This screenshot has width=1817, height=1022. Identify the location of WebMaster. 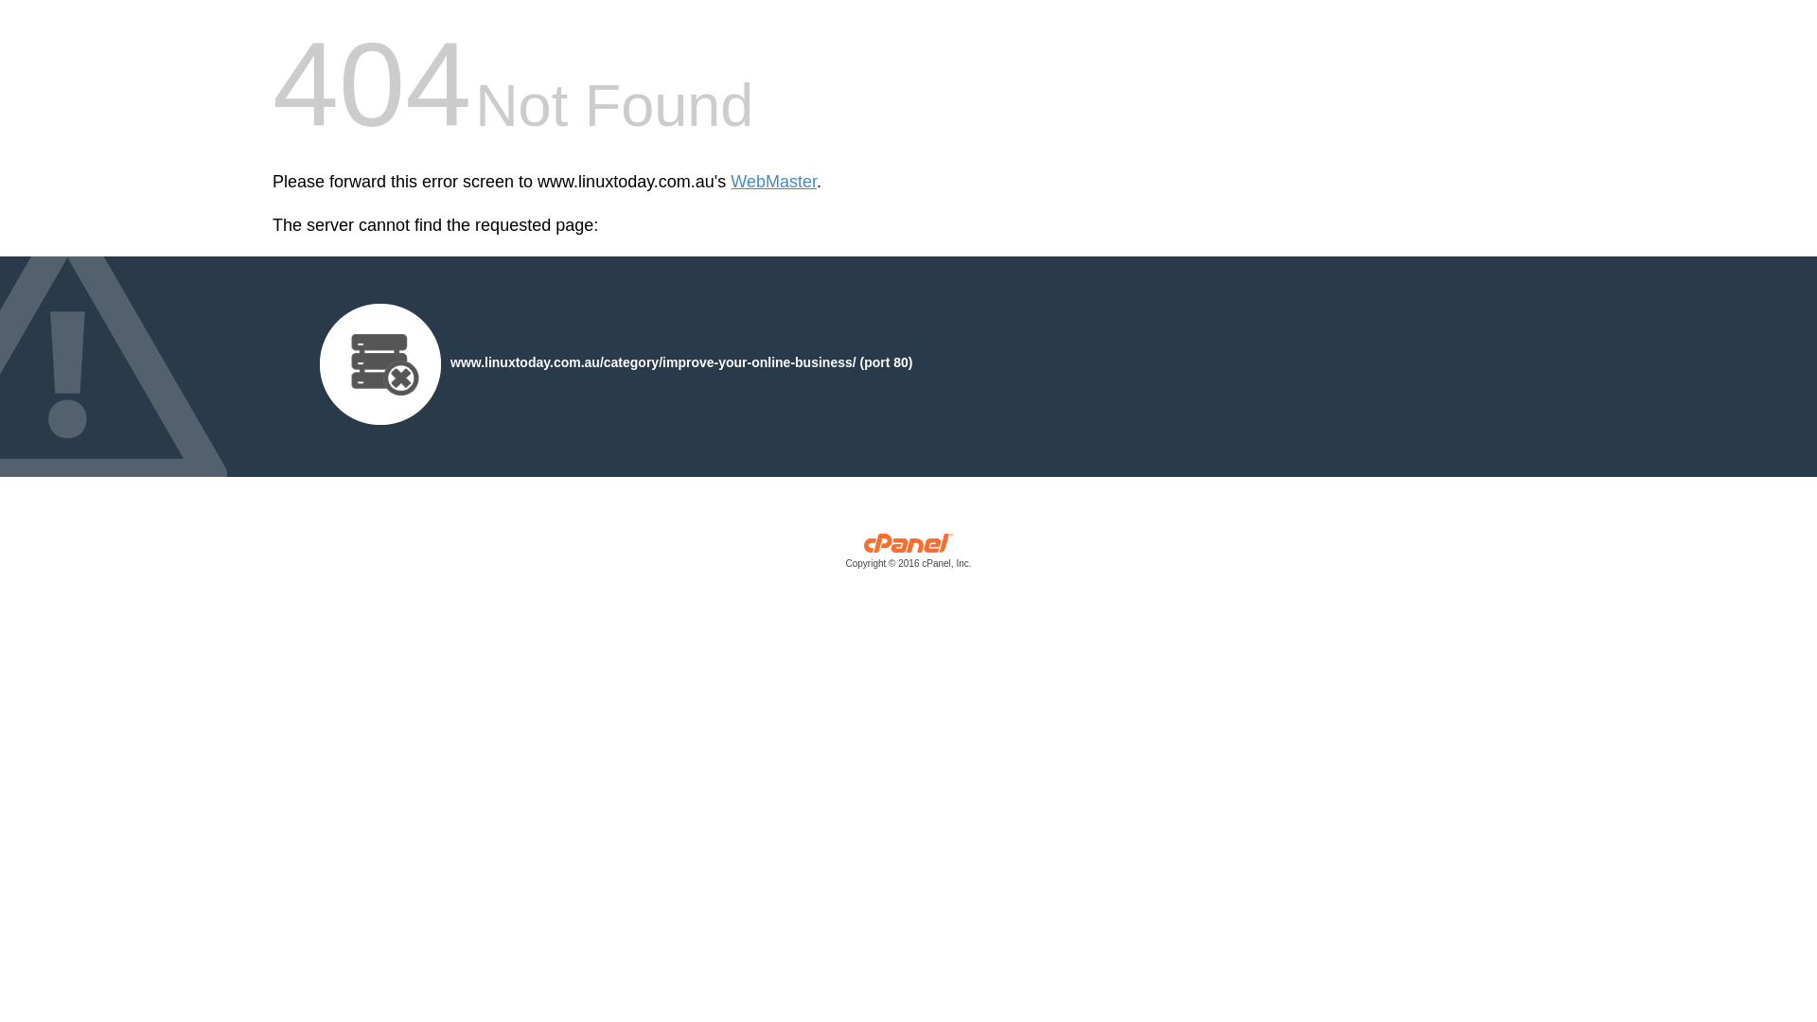
(774, 182).